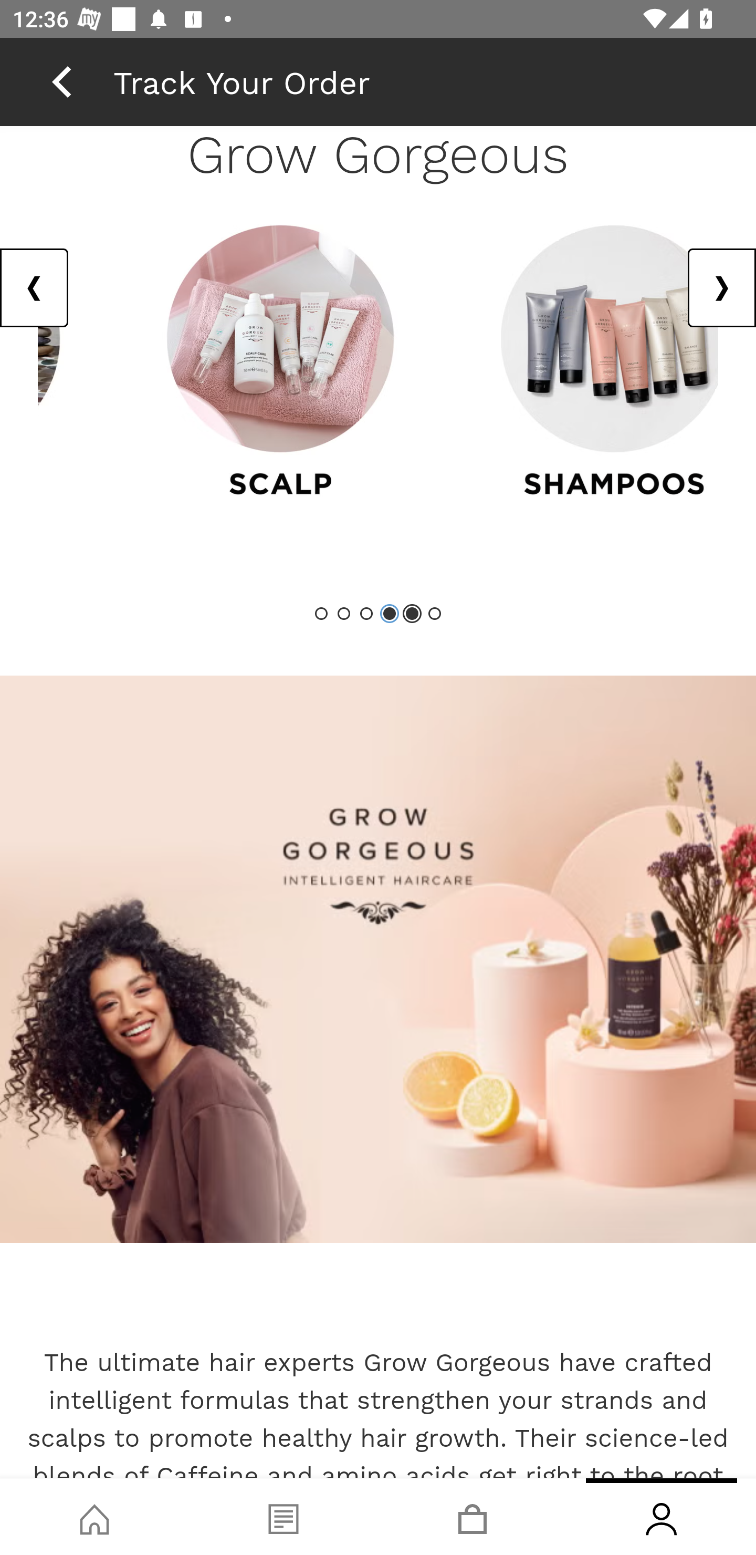  Describe the element at coordinates (412, 614) in the screenshot. I see `Showing Slide 5 (Current Item)` at that location.